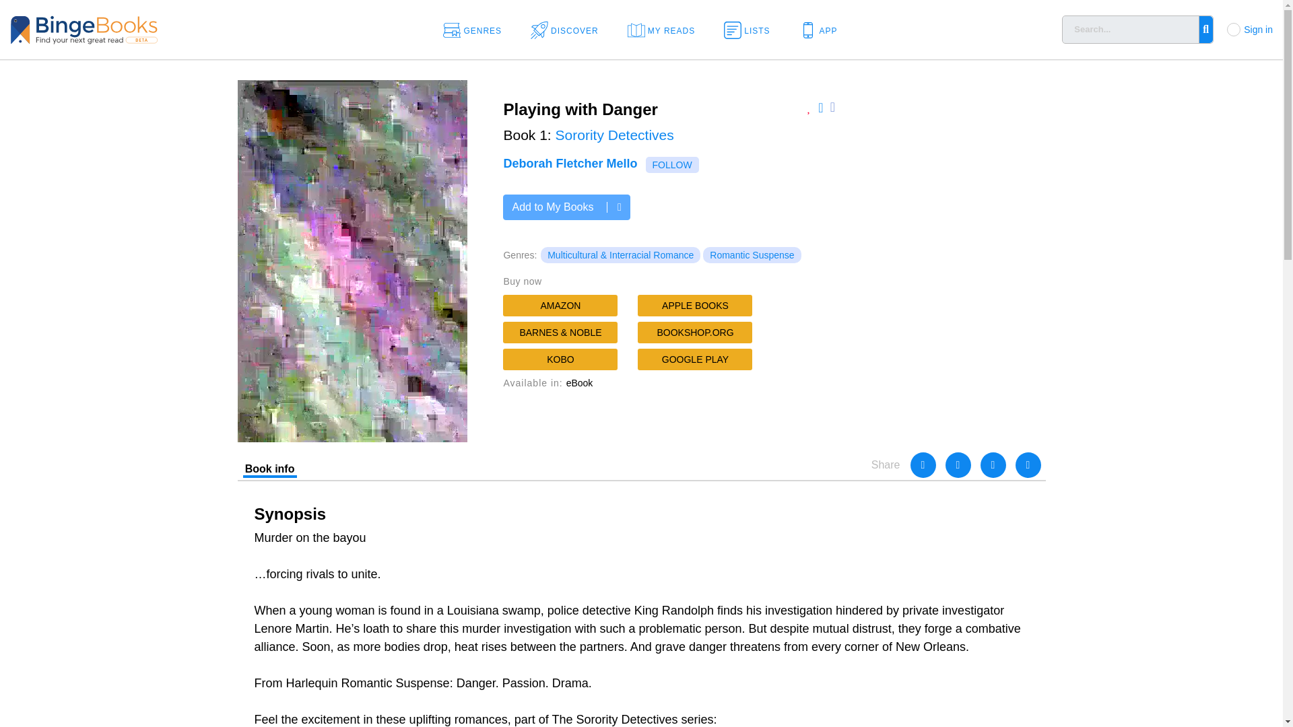  What do you see at coordinates (560, 306) in the screenshot?
I see `AMAZON` at bounding box center [560, 306].